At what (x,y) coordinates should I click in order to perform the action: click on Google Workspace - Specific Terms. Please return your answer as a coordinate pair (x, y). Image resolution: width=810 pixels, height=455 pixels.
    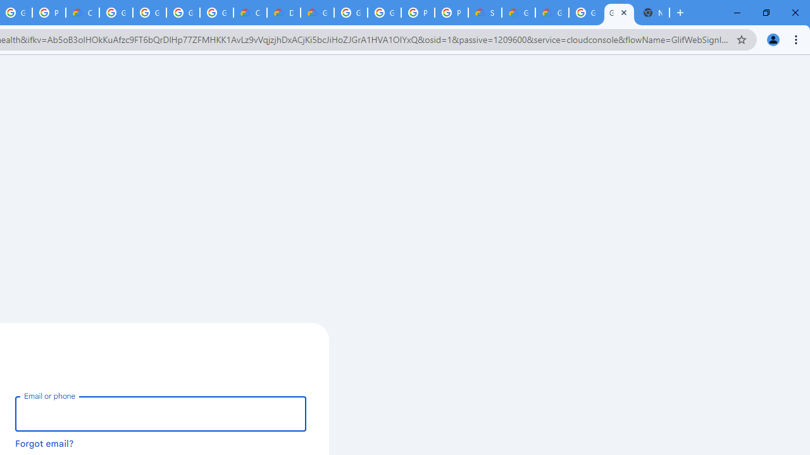
    Looking at the image, I should click on (216, 13).